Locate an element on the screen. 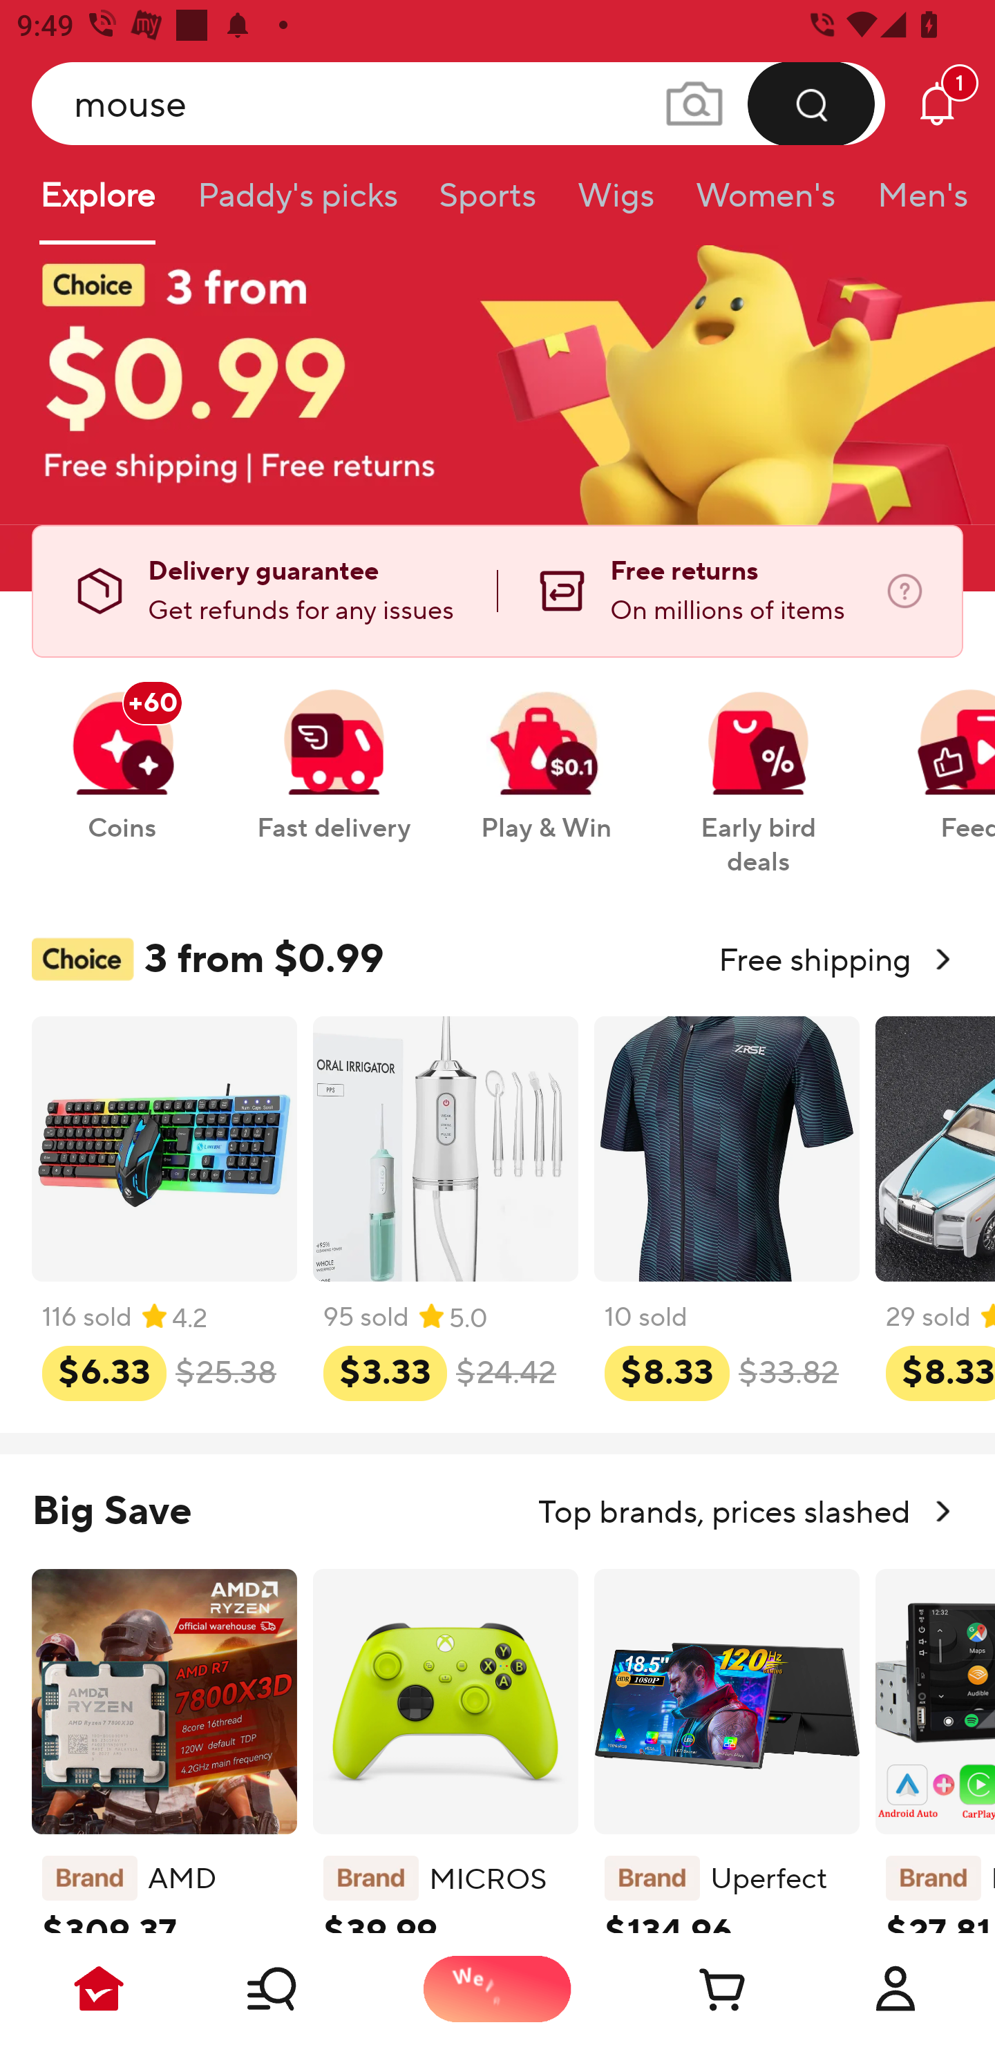 Image resolution: width=995 pixels, height=2045 pixels. Sports is located at coordinates (487, 203).